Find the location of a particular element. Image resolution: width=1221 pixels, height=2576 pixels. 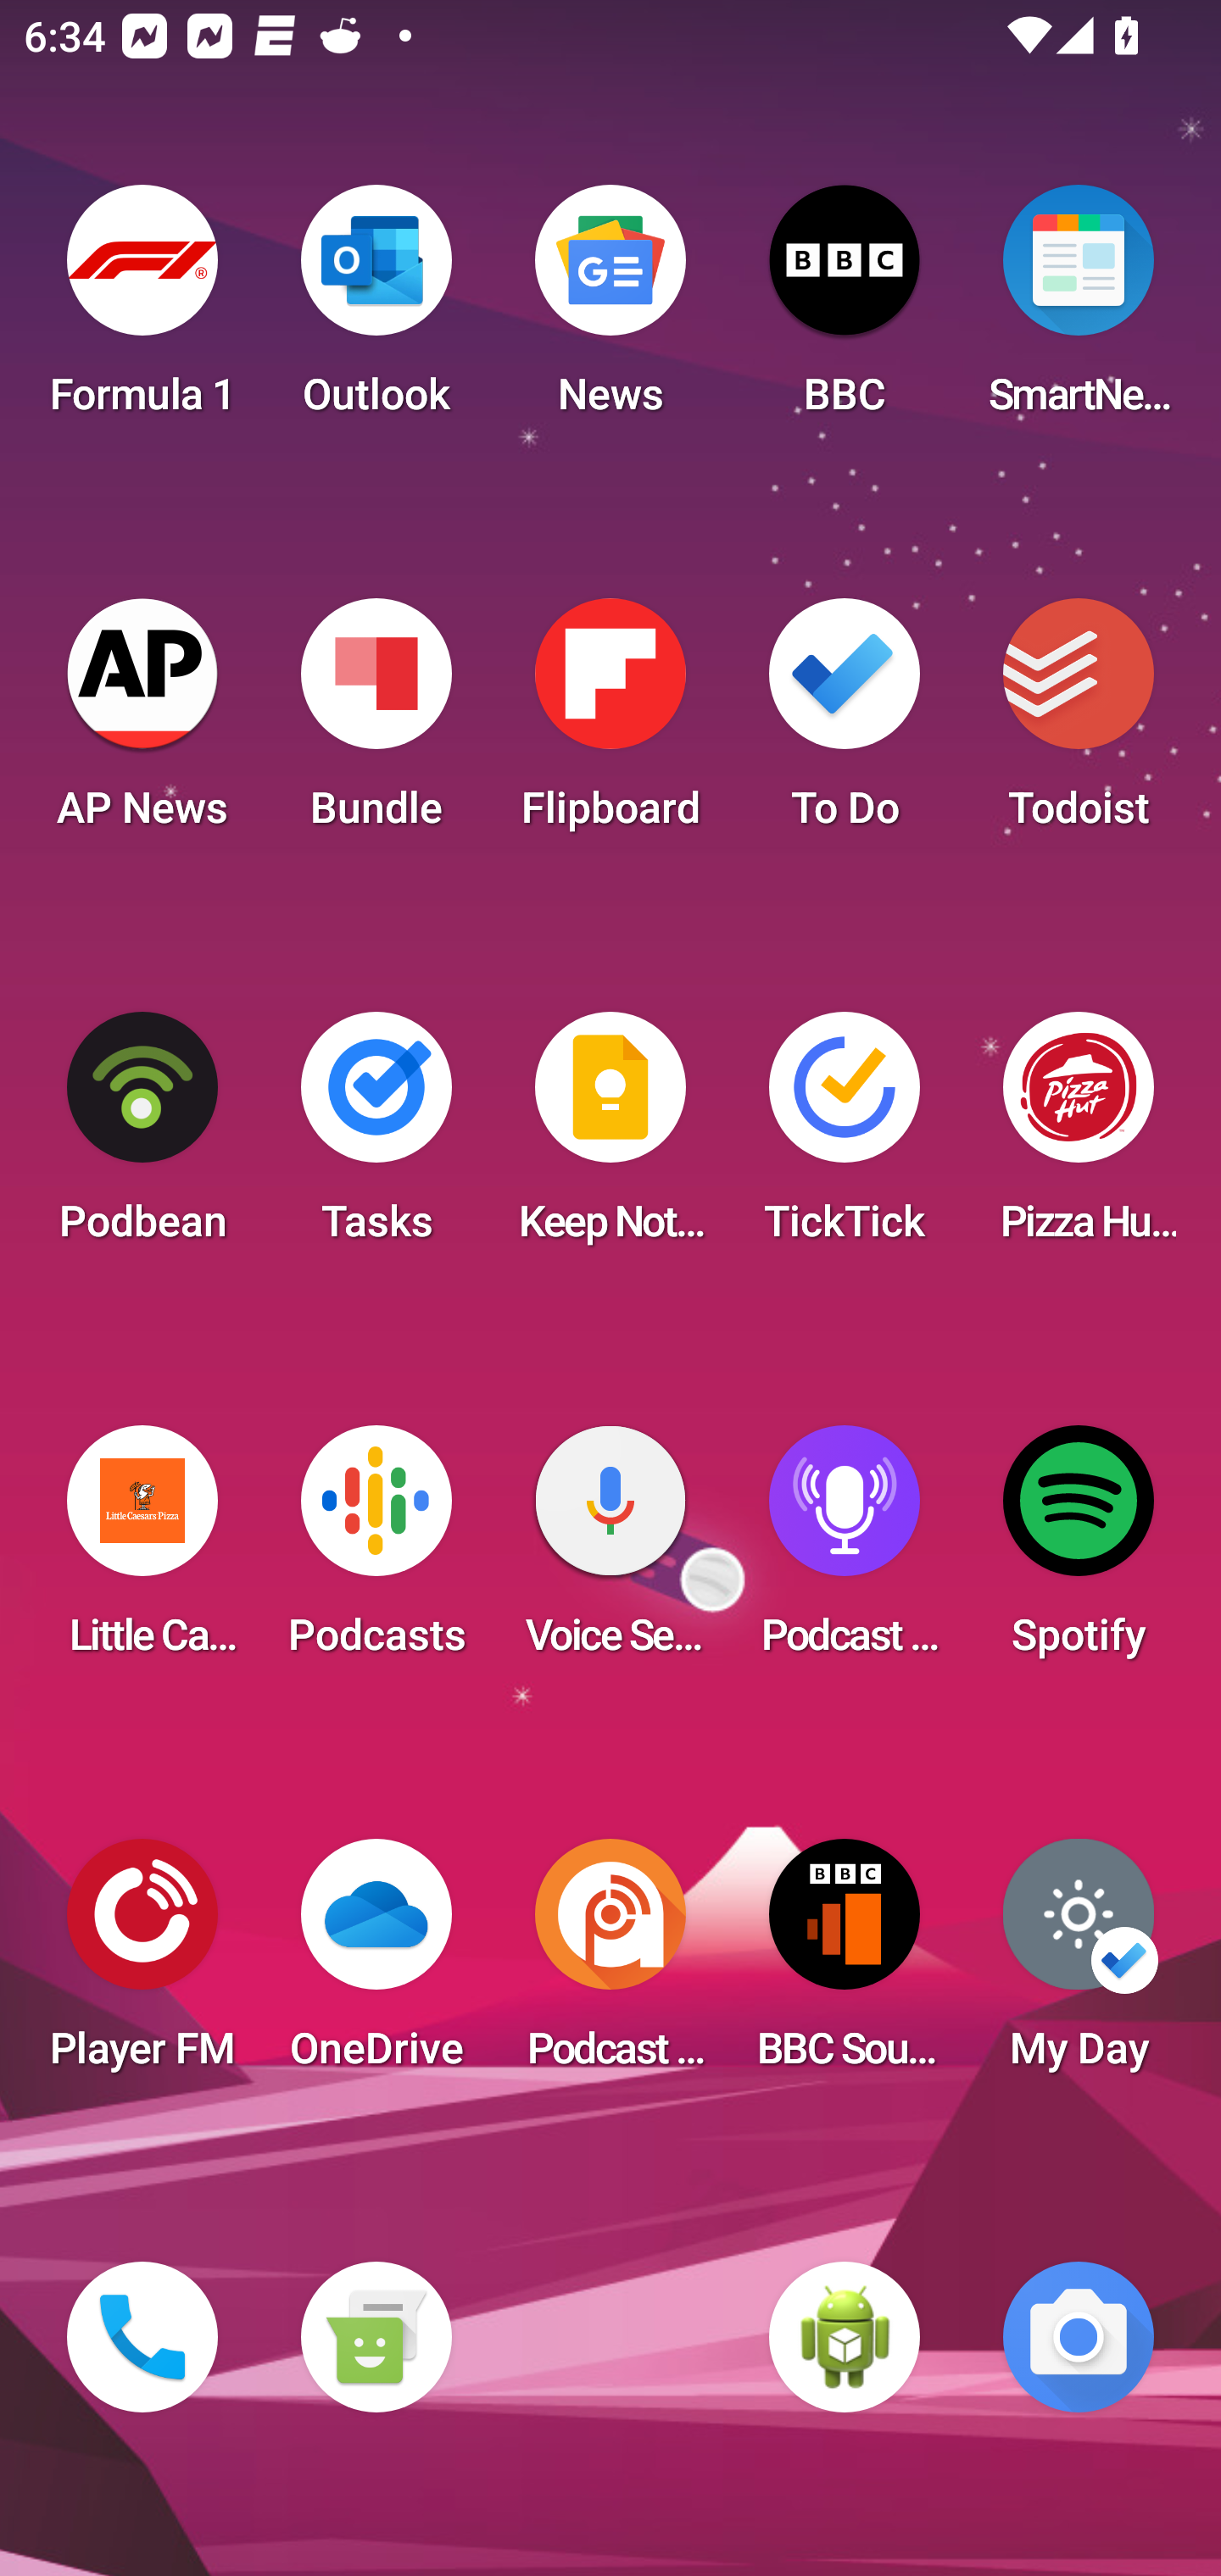

Bundle is located at coordinates (376, 724).